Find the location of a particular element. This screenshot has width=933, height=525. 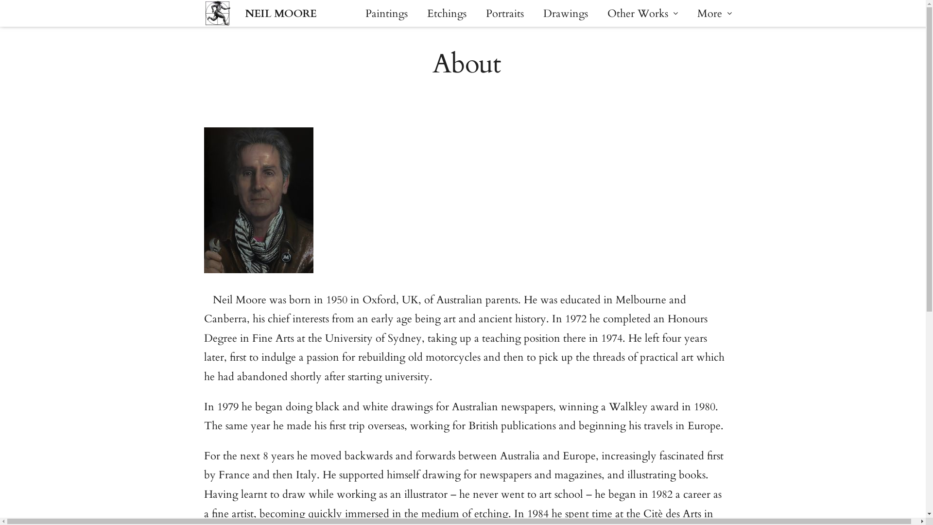

Portraits is located at coordinates (504, 13).